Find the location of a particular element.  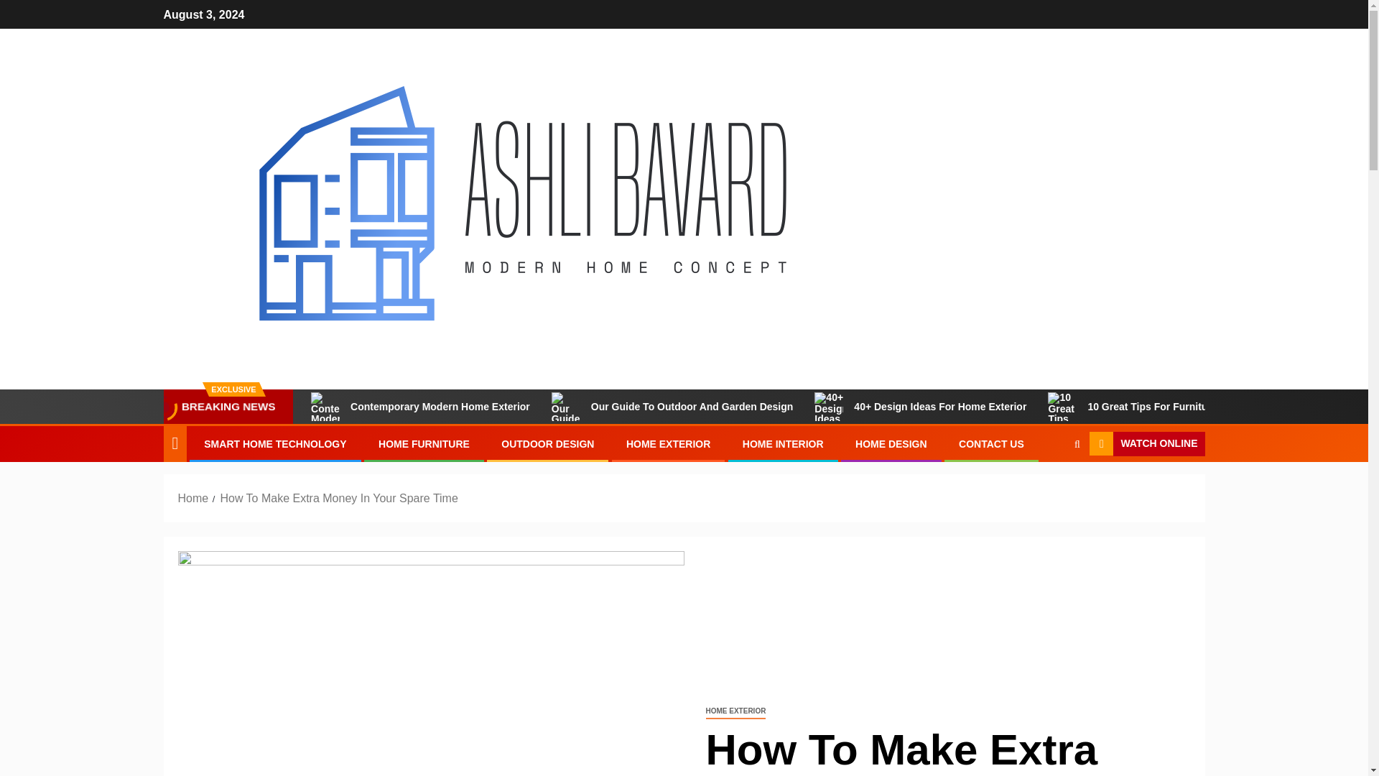

How To Make Extra Money In Your Spare Time is located at coordinates (338, 498).